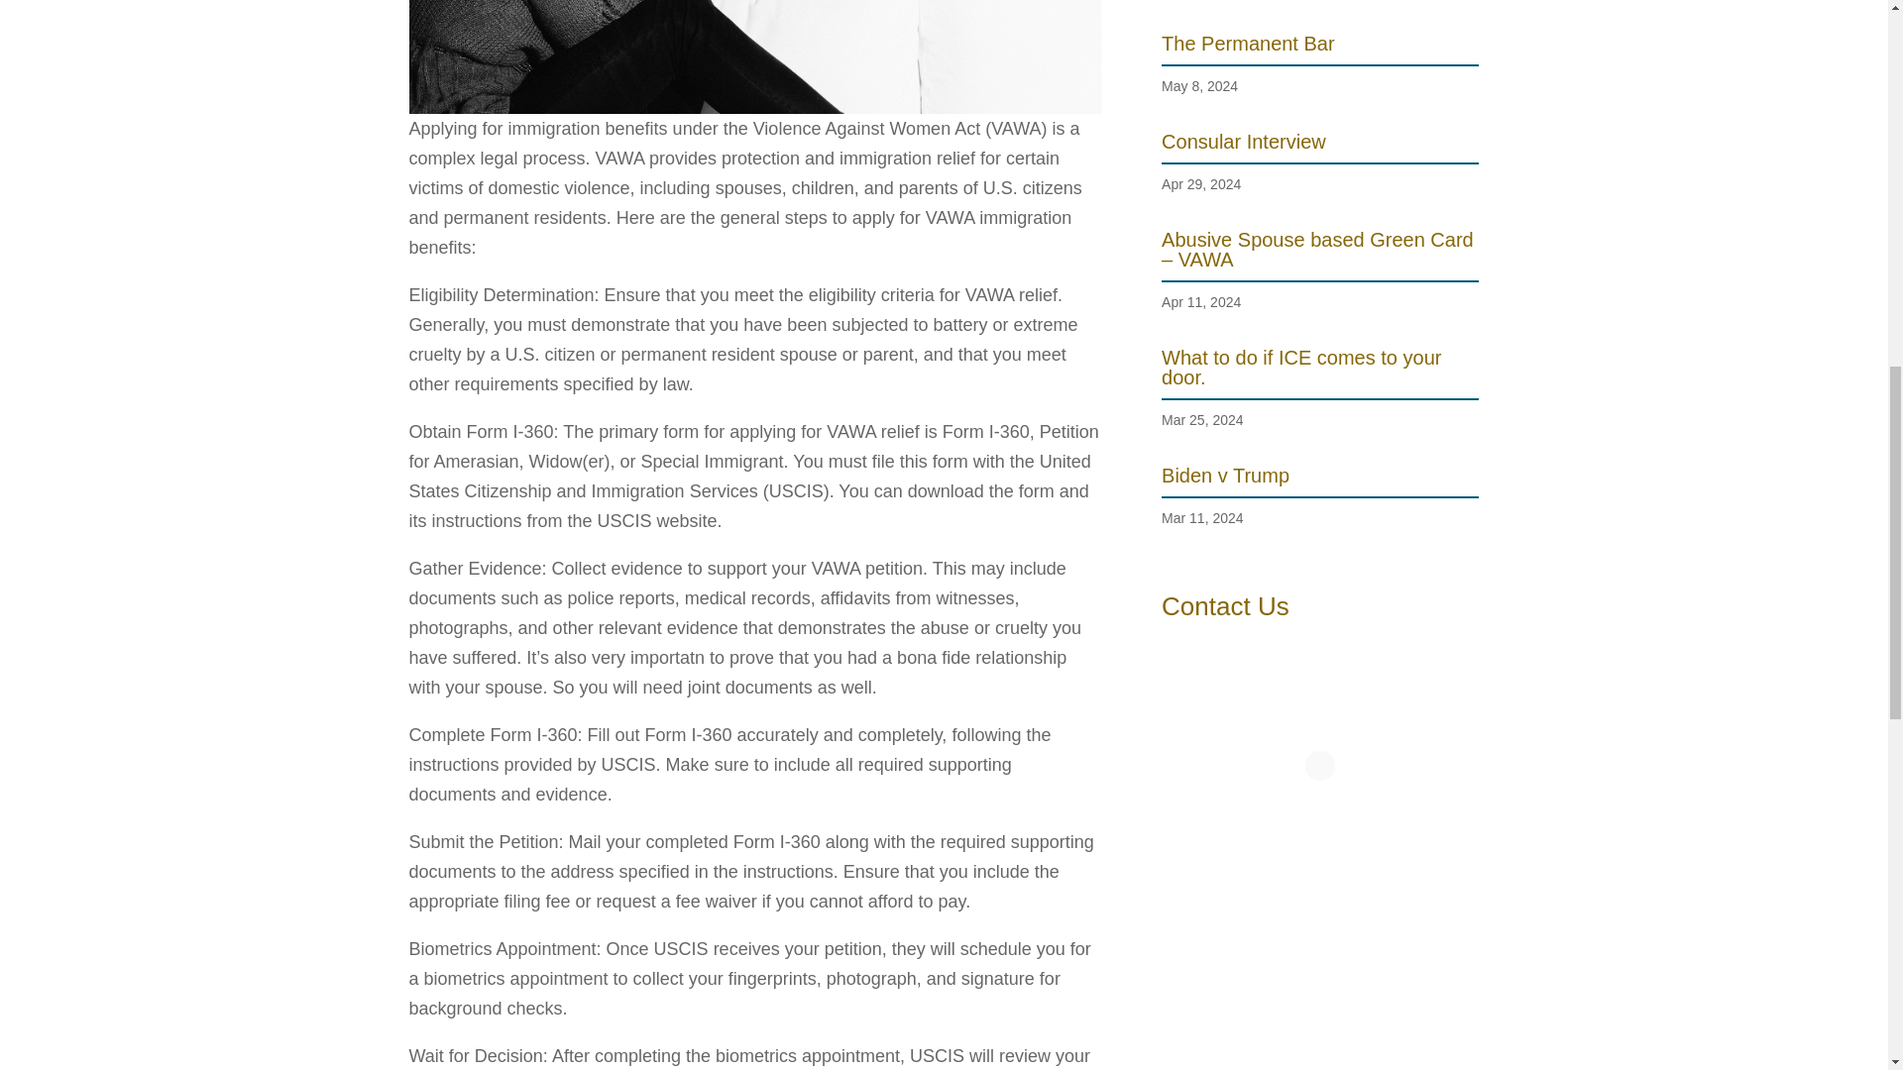  I want to click on Biden v Trump, so click(1225, 476).